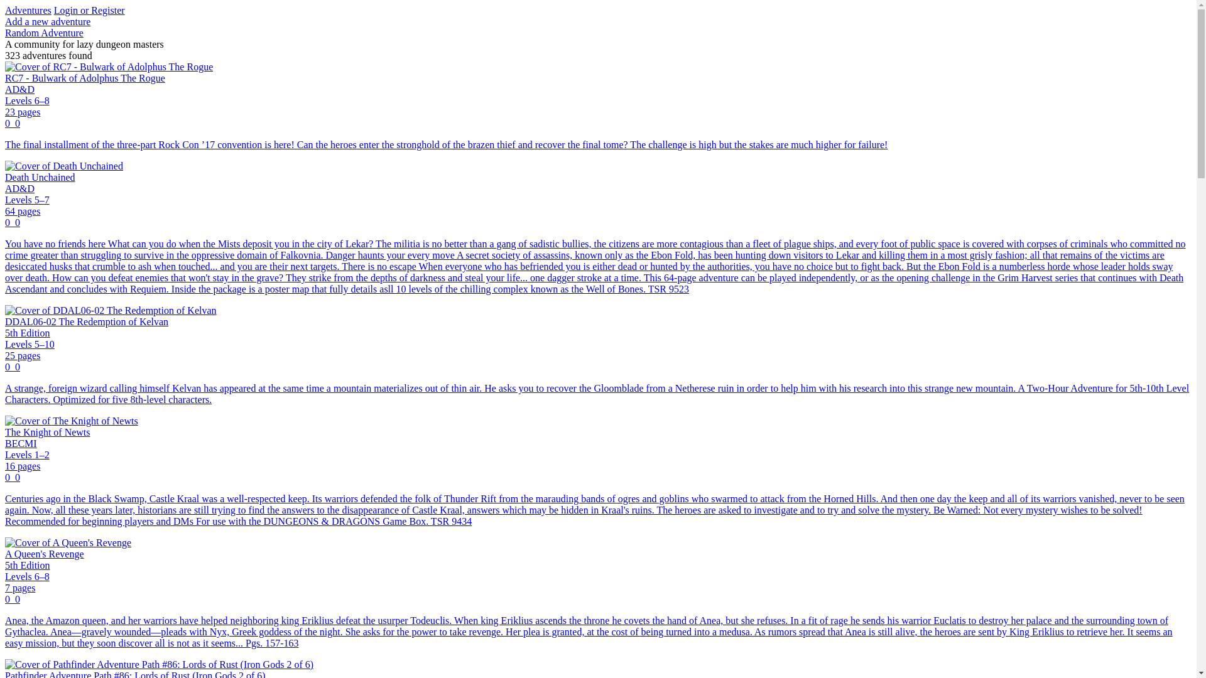 The image size is (1206, 678). I want to click on Login or Register, so click(89, 10).